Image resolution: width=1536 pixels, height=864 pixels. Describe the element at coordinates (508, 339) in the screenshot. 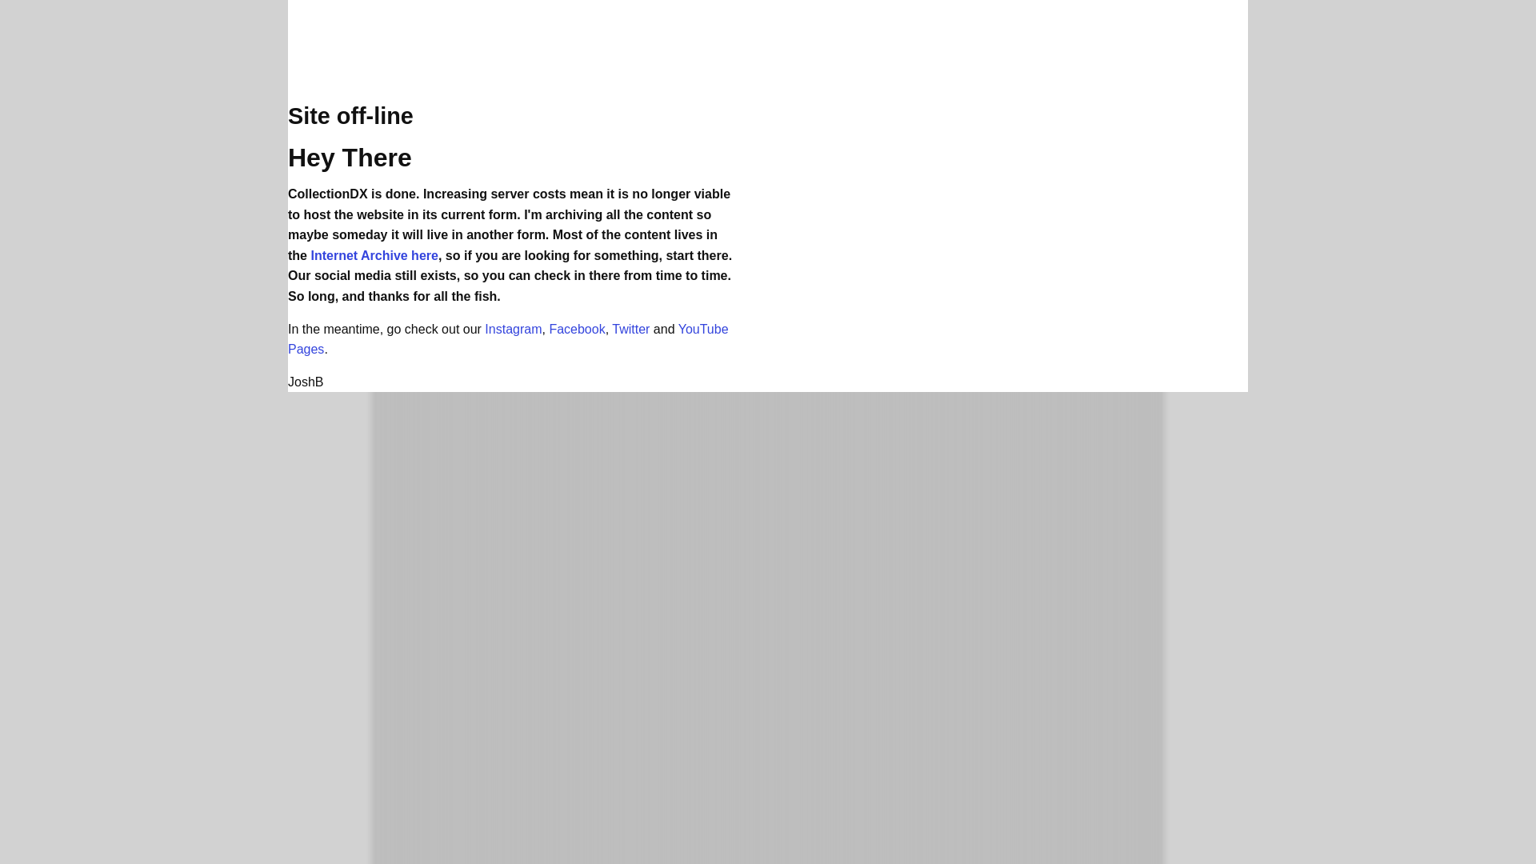

I see `YouTube Pages` at that location.